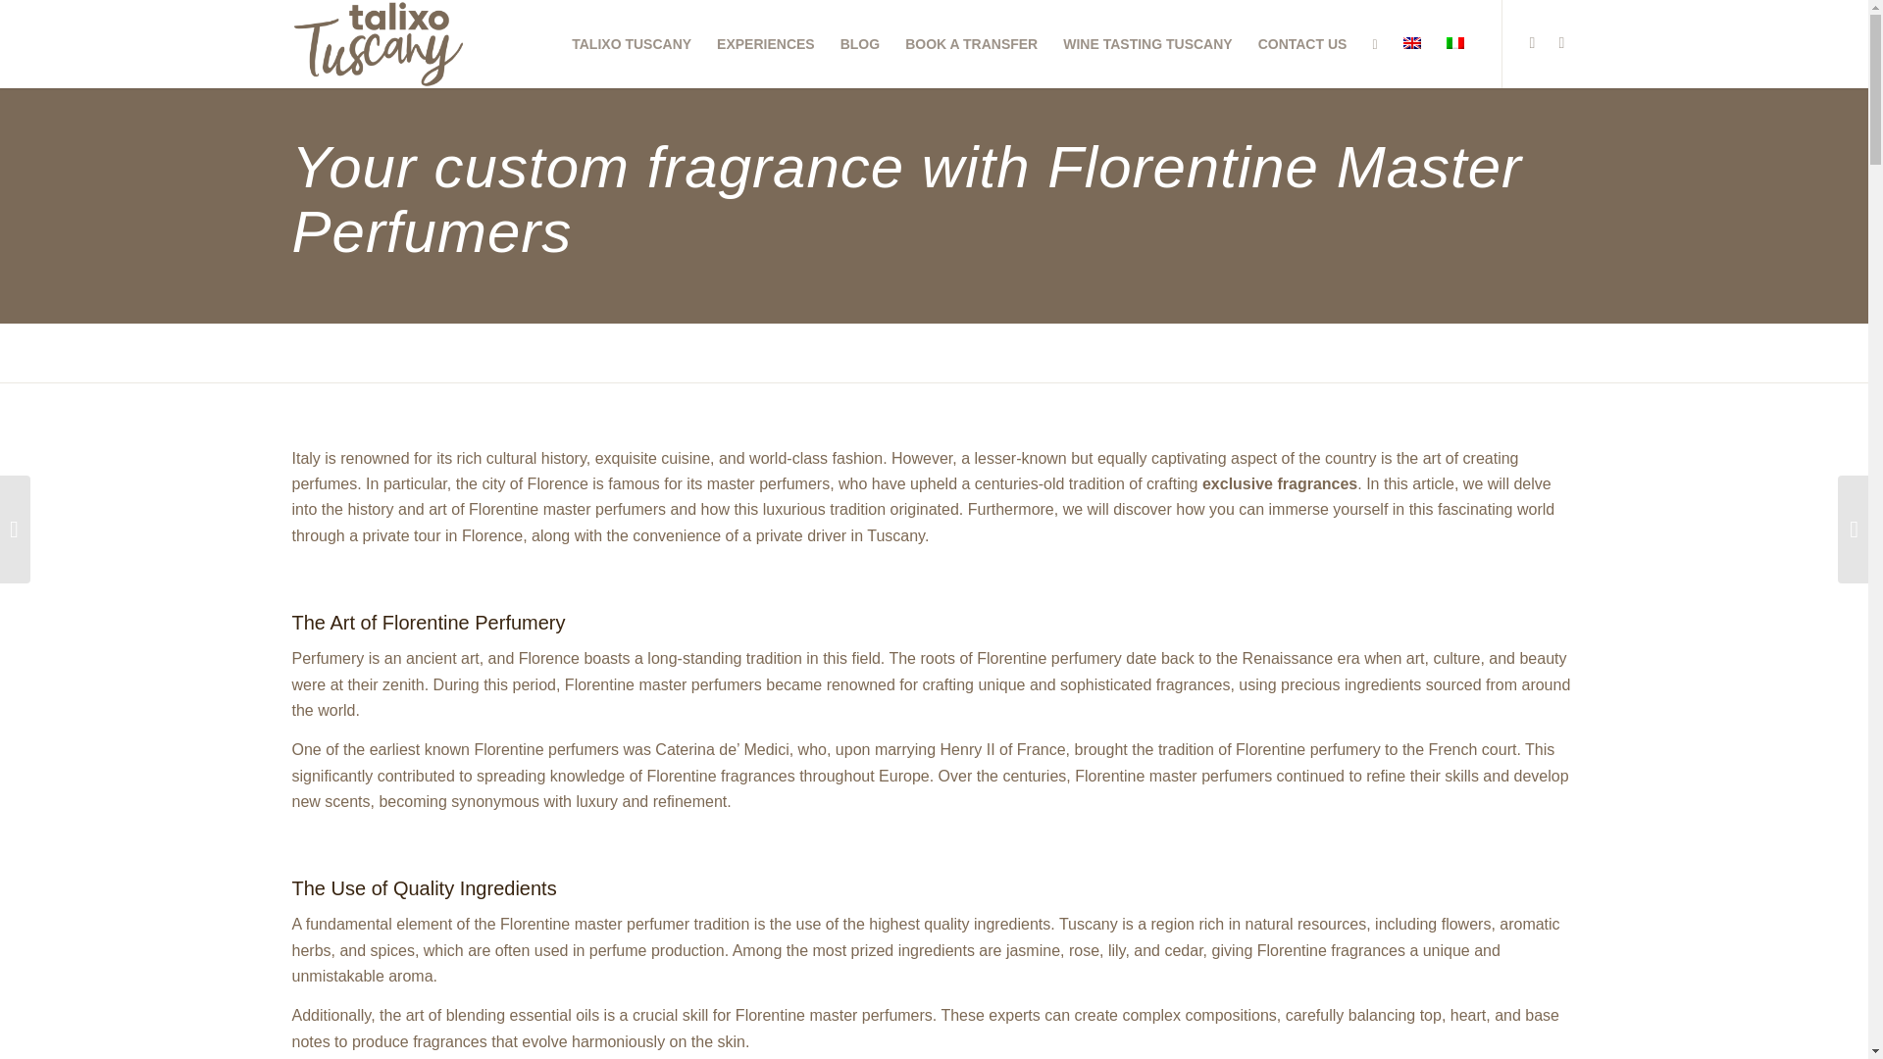  Describe the element at coordinates (766, 43) in the screenshot. I see `EXPERIENCES` at that location.